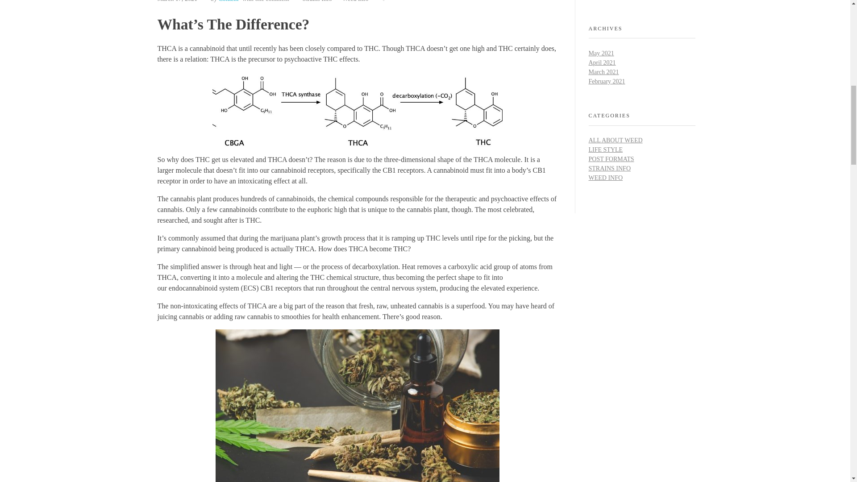 Image resolution: width=857 pixels, height=482 pixels. Describe the element at coordinates (355, 2) in the screenshot. I see `Weed Info` at that location.